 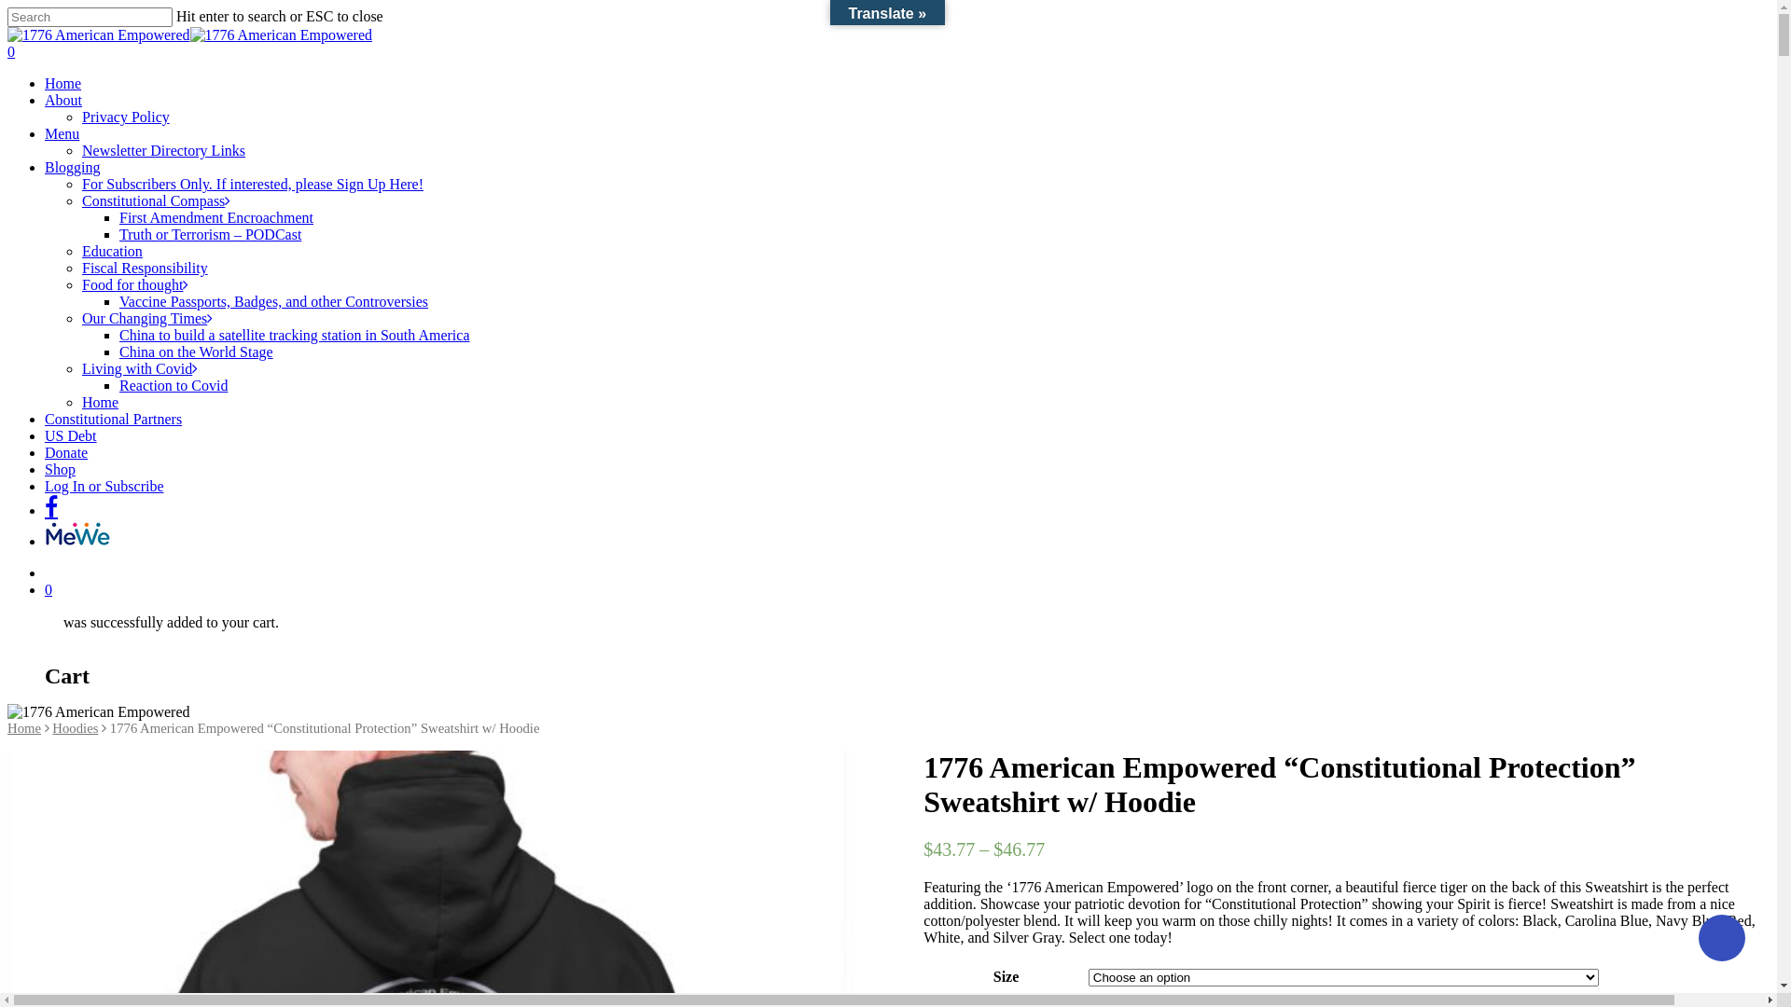 I want to click on Education, so click(x=112, y=252).